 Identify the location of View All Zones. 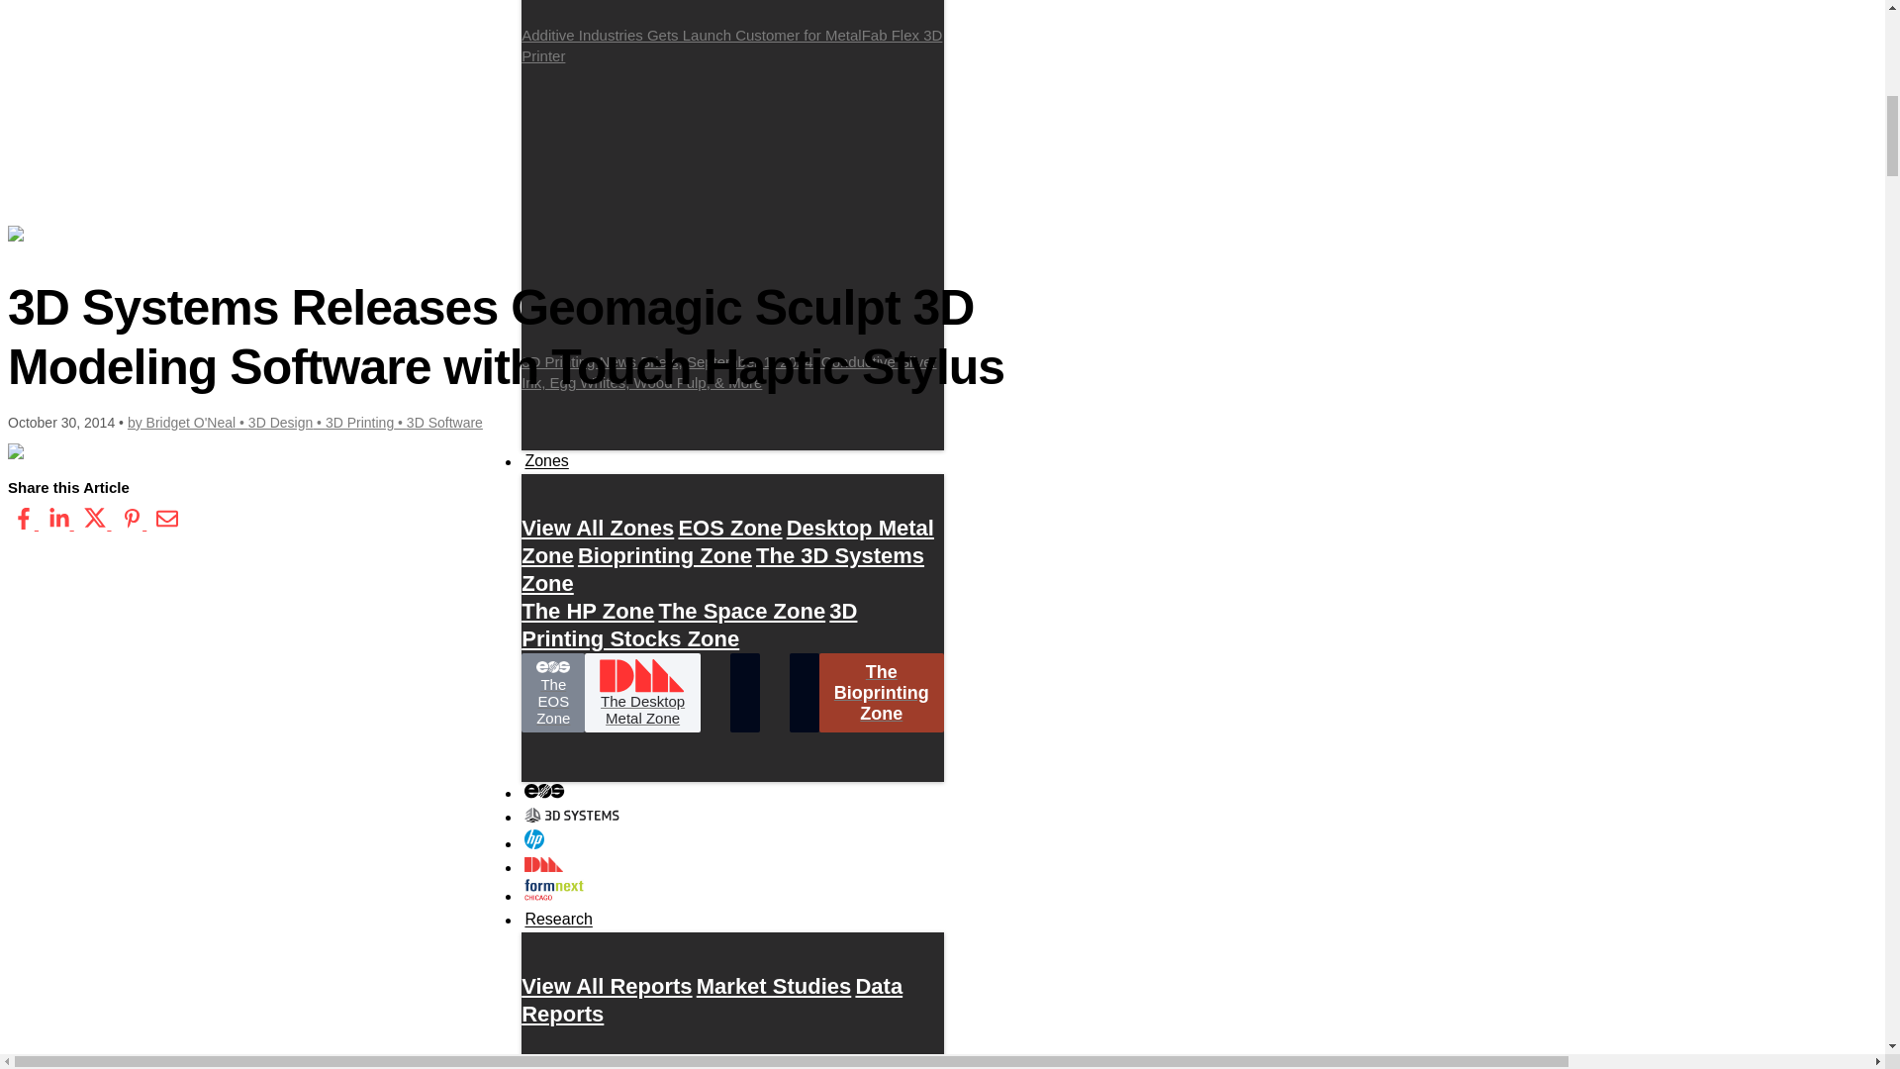
(598, 528).